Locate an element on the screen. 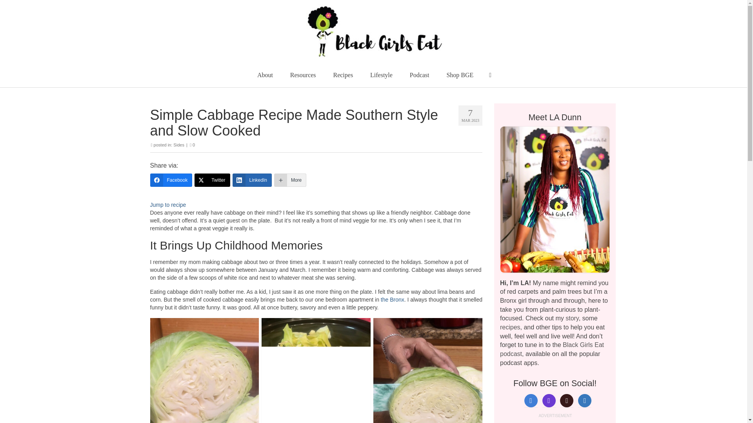 This screenshot has height=423, width=753. Instagram is located at coordinates (549, 400).